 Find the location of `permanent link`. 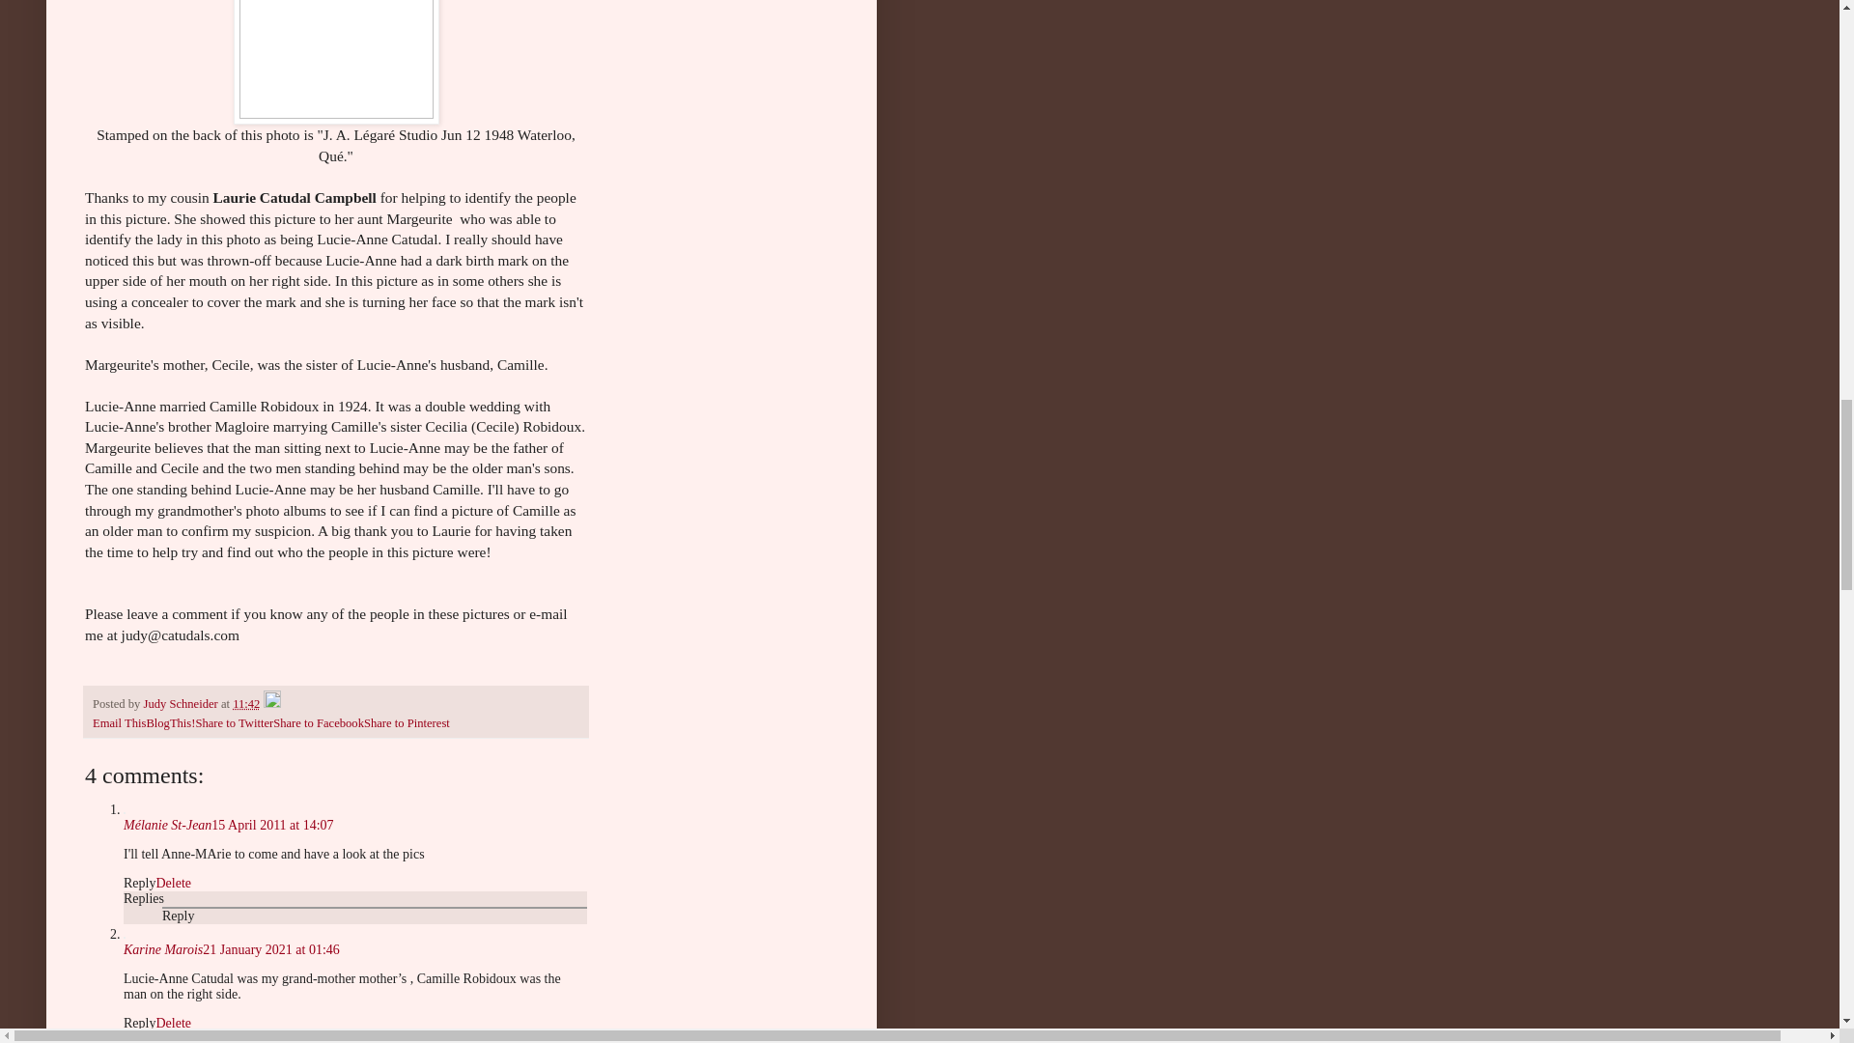

permanent link is located at coordinates (245, 703).